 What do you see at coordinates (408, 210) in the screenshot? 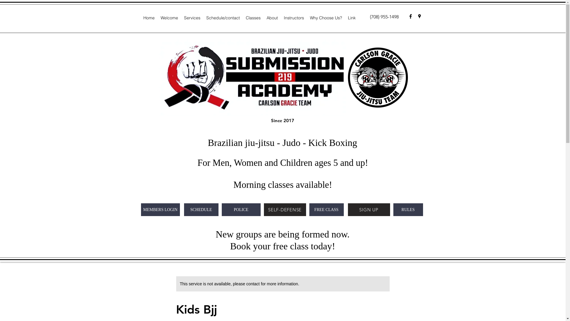
I see `RULES` at bounding box center [408, 210].